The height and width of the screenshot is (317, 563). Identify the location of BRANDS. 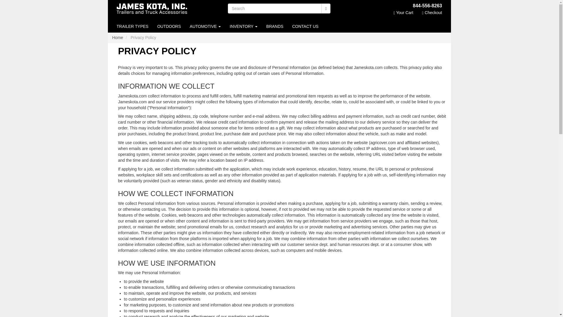
(274, 26).